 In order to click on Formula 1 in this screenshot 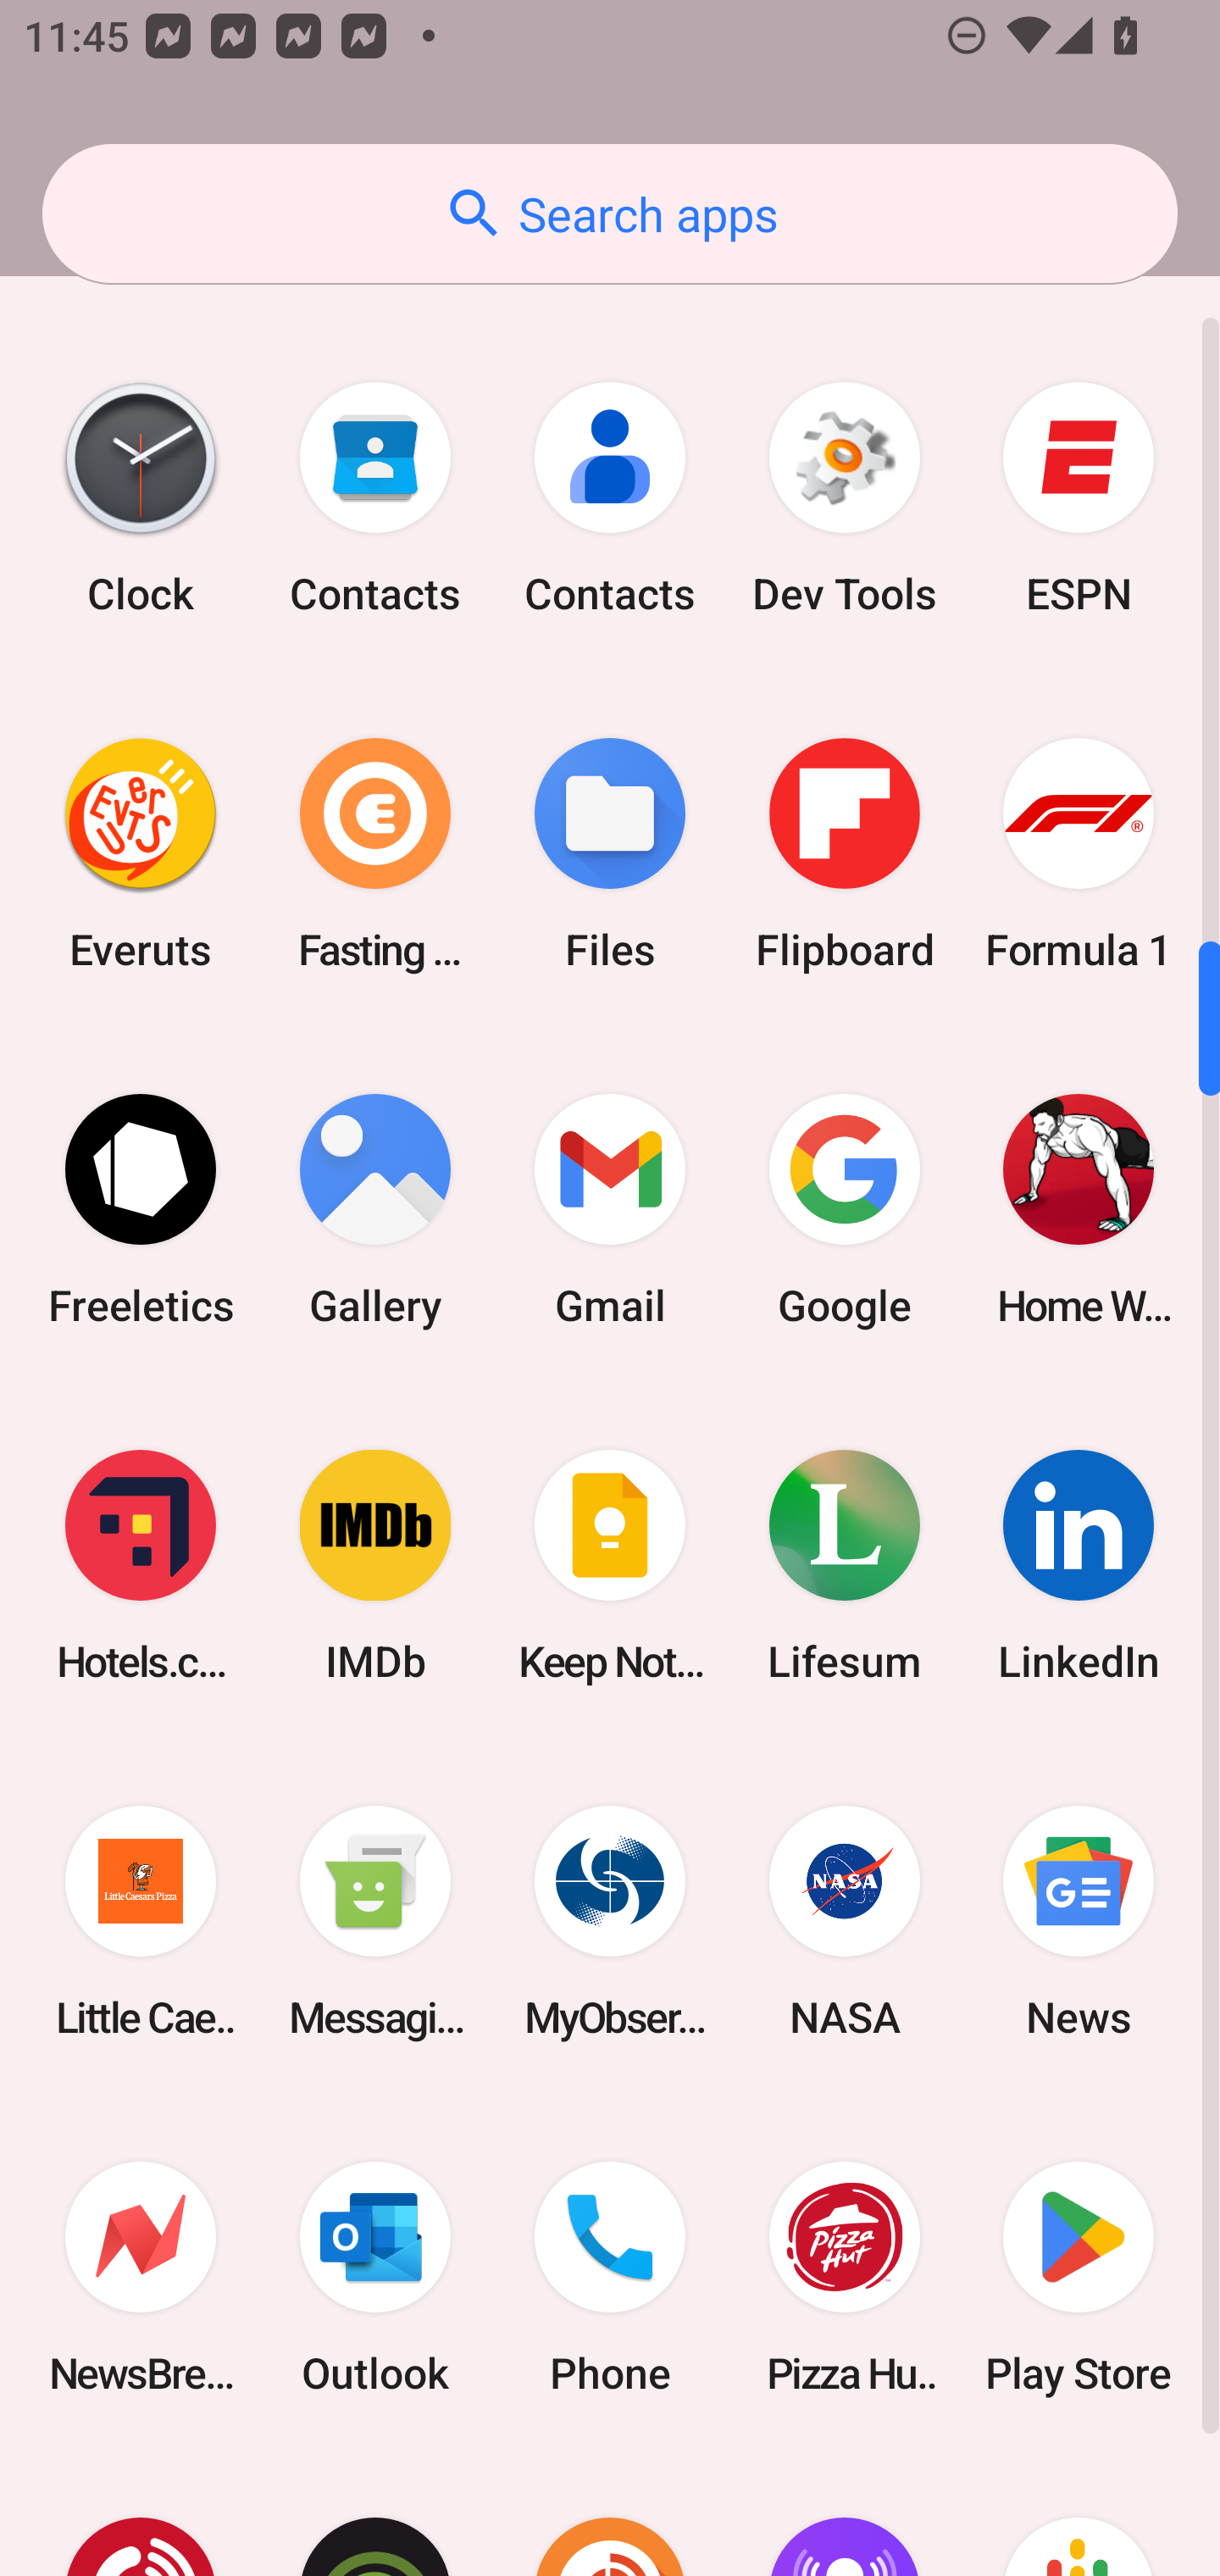, I will do `click(1079, 854)`.